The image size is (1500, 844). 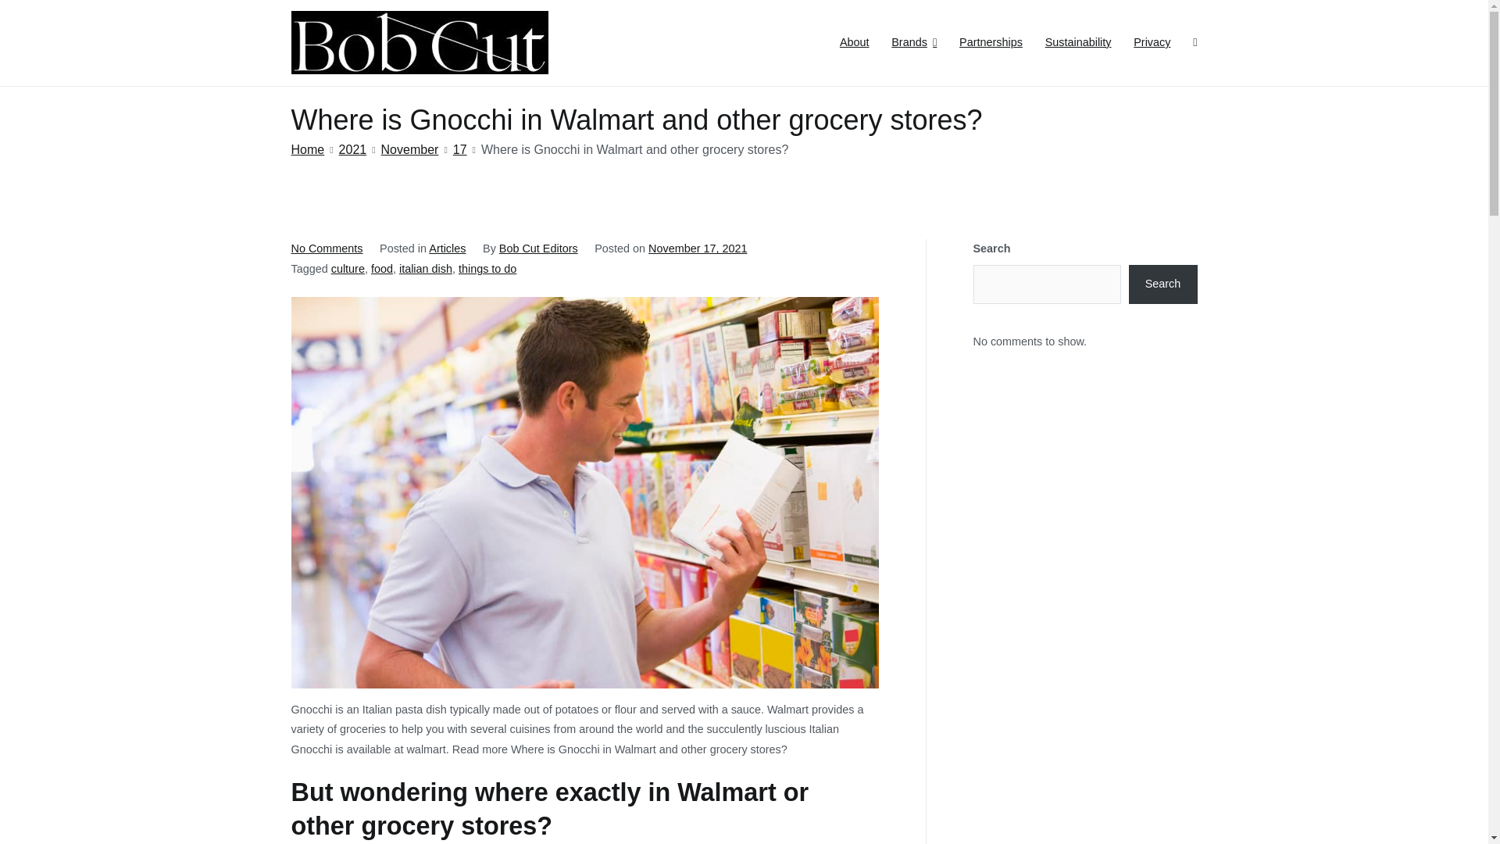 What do you see at coordinates (991, 43) in the screenshot?
I see `Partnerships` at bounding box center [991, 43].